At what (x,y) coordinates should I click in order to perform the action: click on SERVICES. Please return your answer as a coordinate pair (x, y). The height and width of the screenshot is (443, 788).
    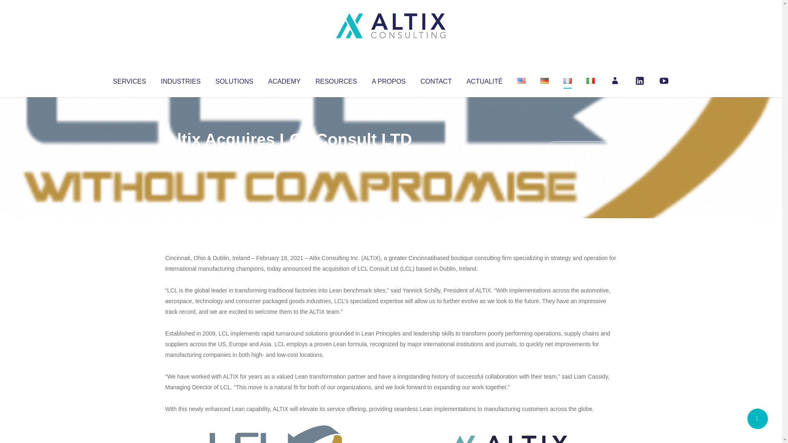
    Looking at the image, I should click on (129, 80).